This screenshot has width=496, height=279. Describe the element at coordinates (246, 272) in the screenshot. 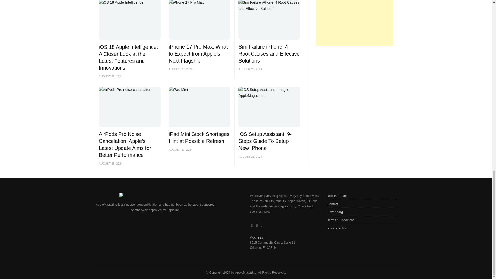

I see `AppleMagazine - Everything Apple, All in One Place.` at that location.